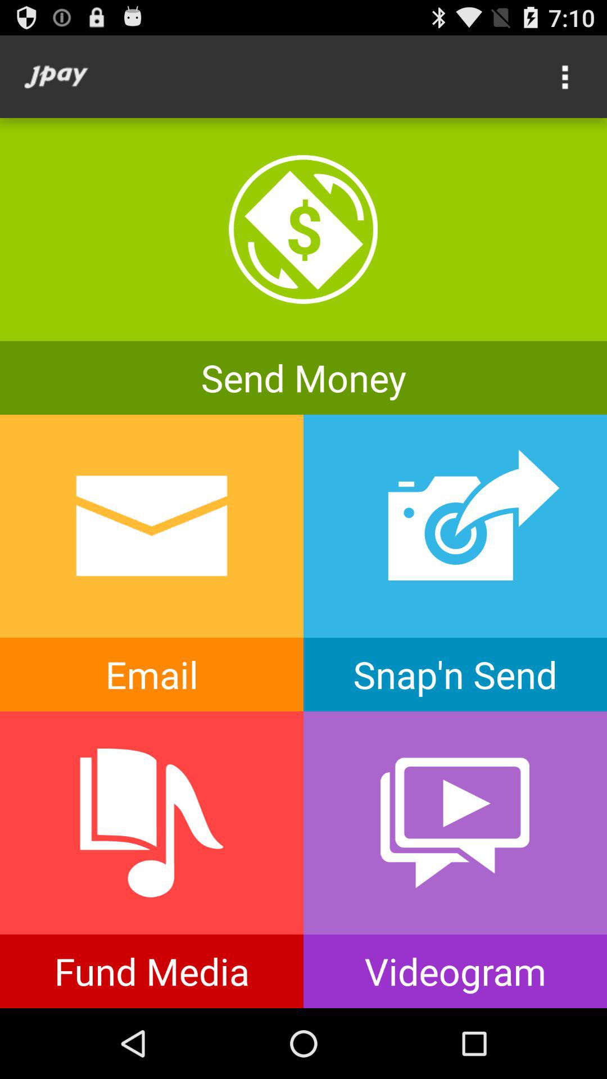 The width and height of the screenshot is (607, 1079). Describe the element at coordinates (455, 860) in the screenshot. I see `go to videogram` at that location.